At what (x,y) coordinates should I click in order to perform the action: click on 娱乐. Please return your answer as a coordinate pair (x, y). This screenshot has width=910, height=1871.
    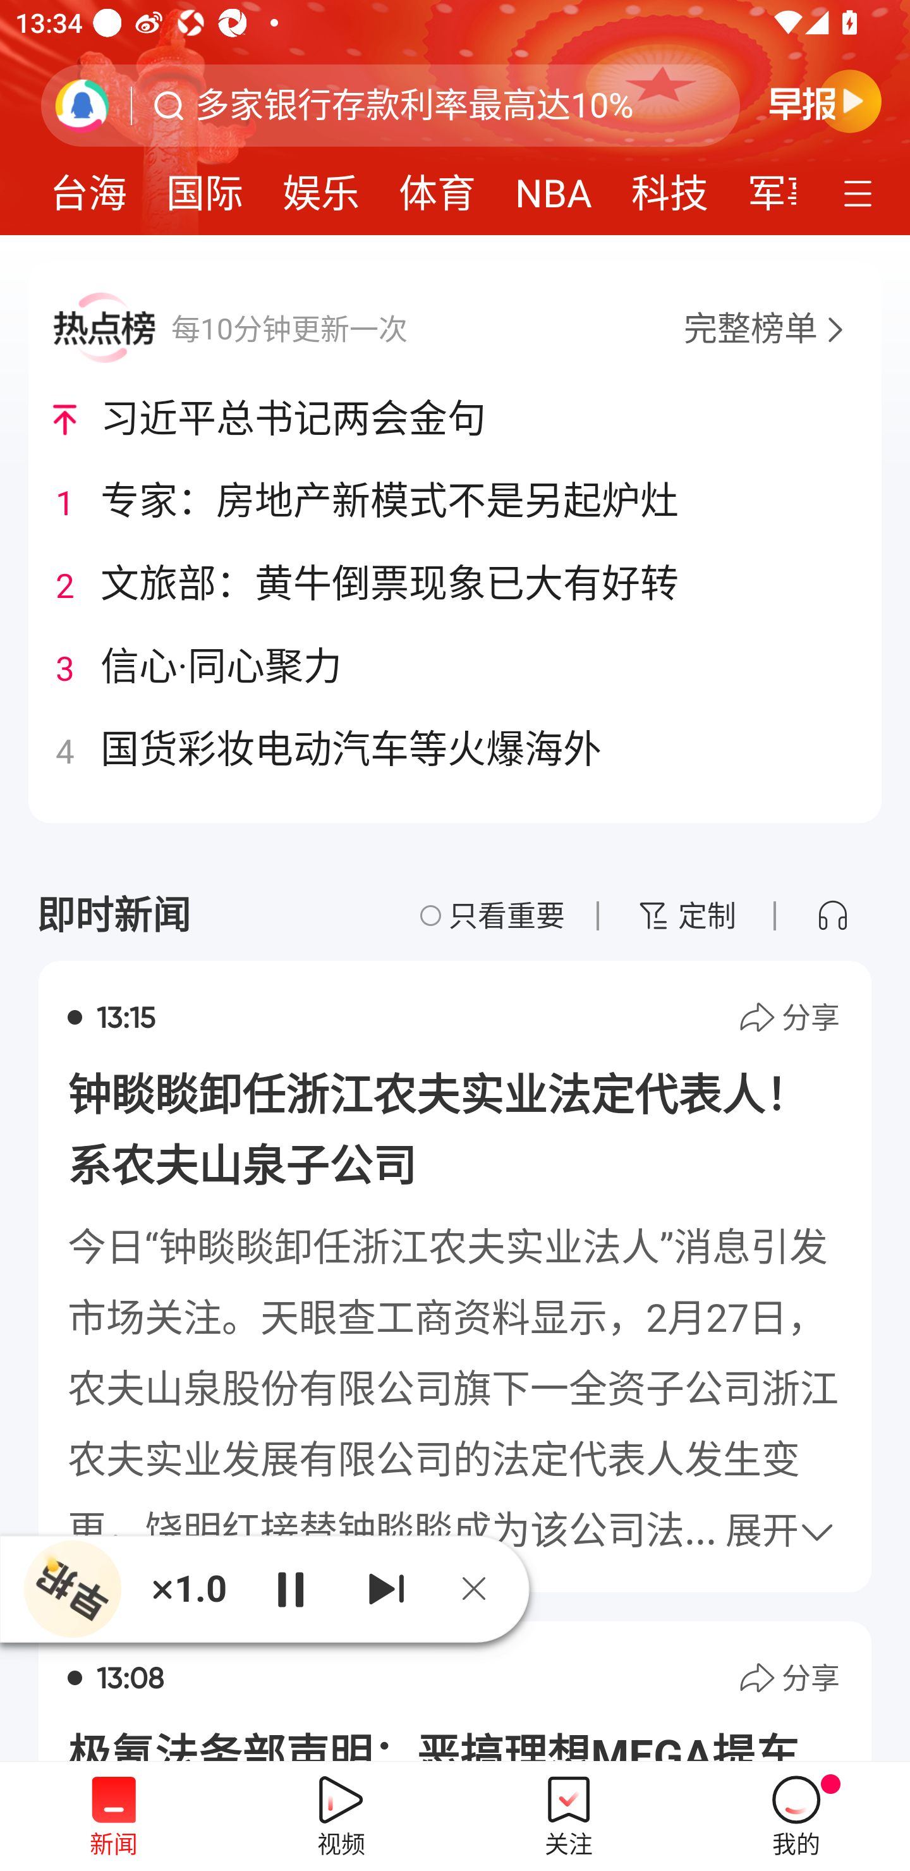
    Looking at the image, I should click on (321, 186).